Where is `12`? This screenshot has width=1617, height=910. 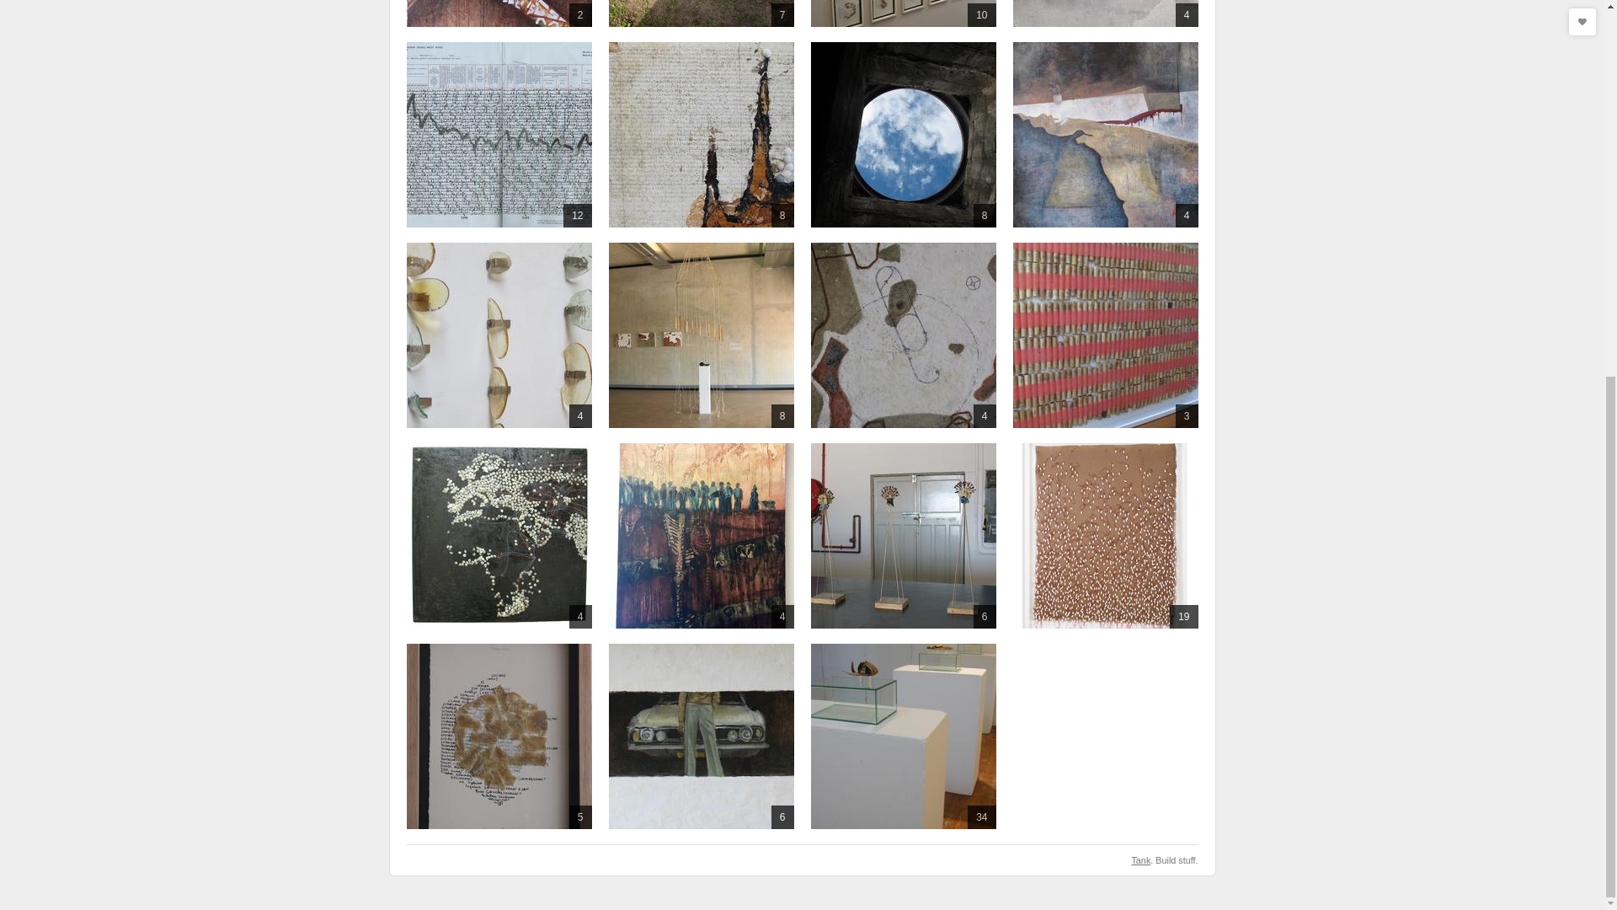 12 is located at coordinates (499, 135).